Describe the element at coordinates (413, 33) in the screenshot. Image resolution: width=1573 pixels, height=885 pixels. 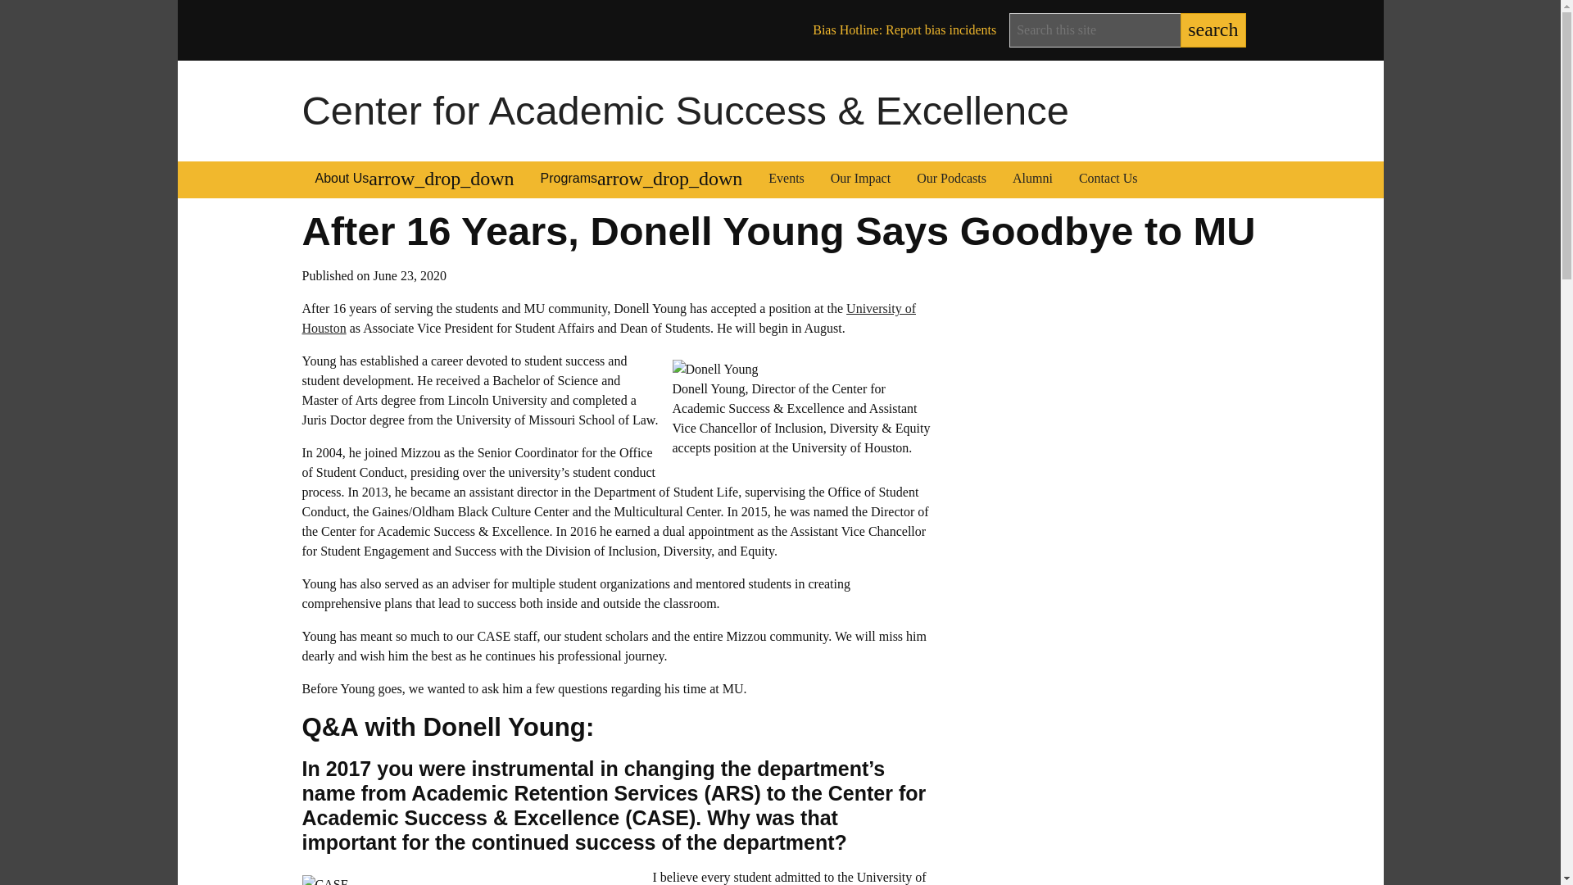
I see `University of Missouri` at that location.